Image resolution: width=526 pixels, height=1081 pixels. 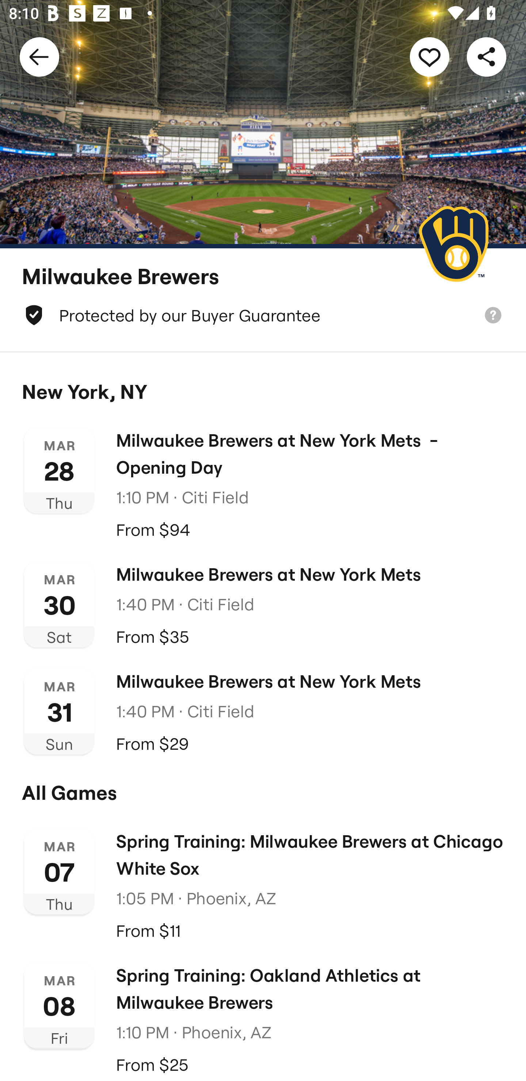 I want to click on Back, so click(x=39, y=56).